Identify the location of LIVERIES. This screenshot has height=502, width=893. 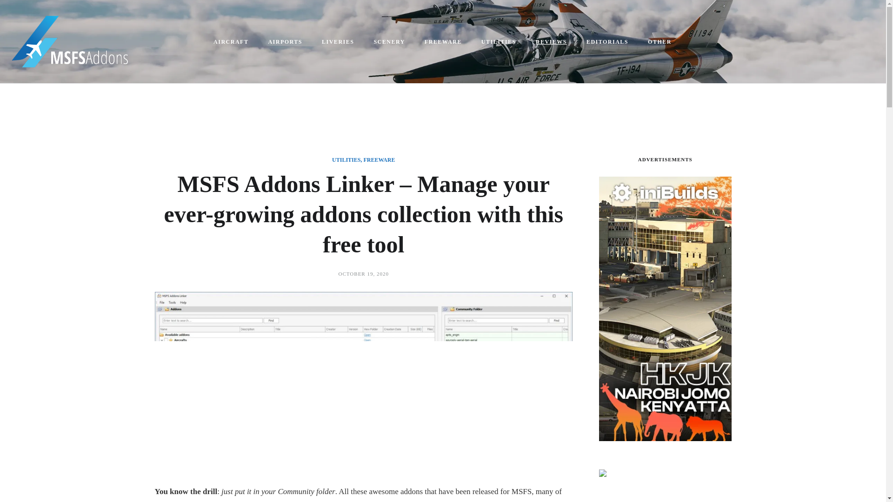
(339, 42).